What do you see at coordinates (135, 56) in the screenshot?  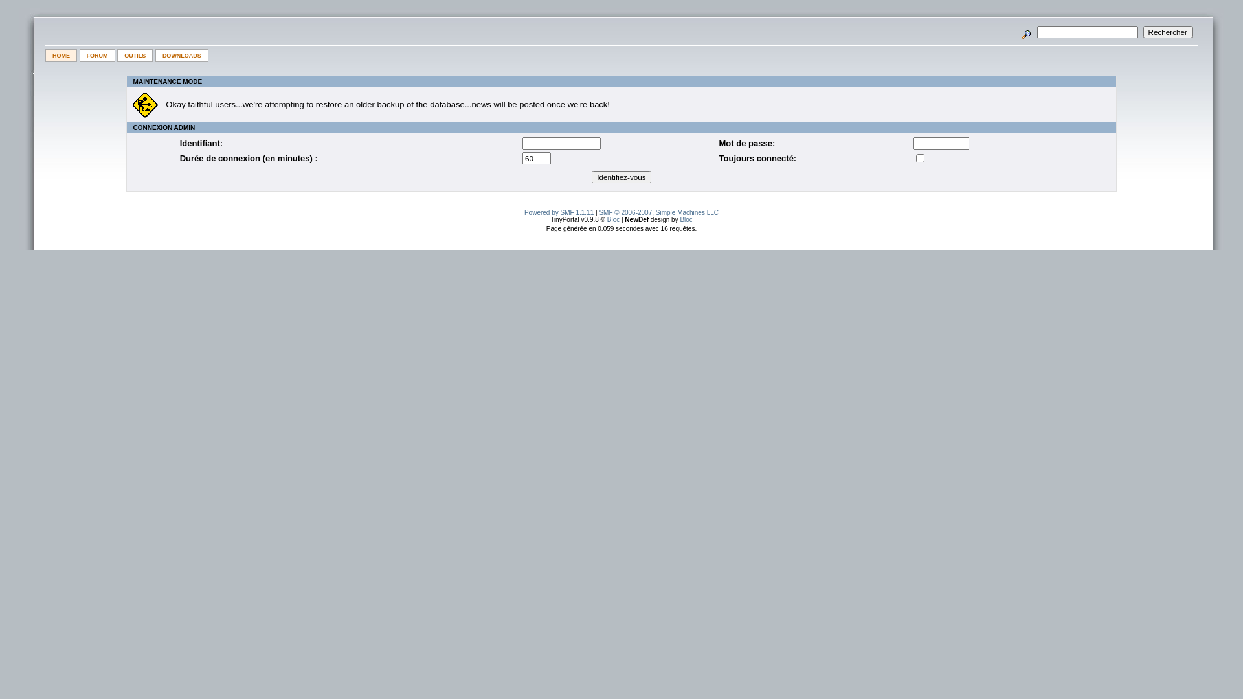 I see `OUTILS` at bounding box center [135, 56].